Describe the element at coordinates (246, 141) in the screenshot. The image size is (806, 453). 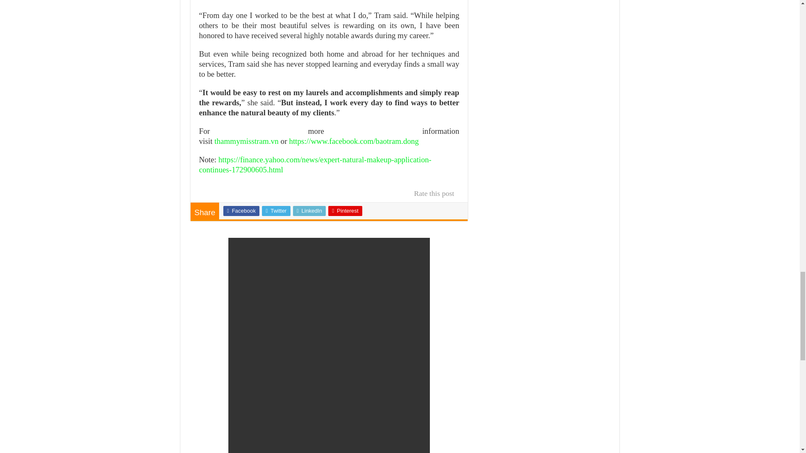
I see `thammymisstram.vn` at that location.